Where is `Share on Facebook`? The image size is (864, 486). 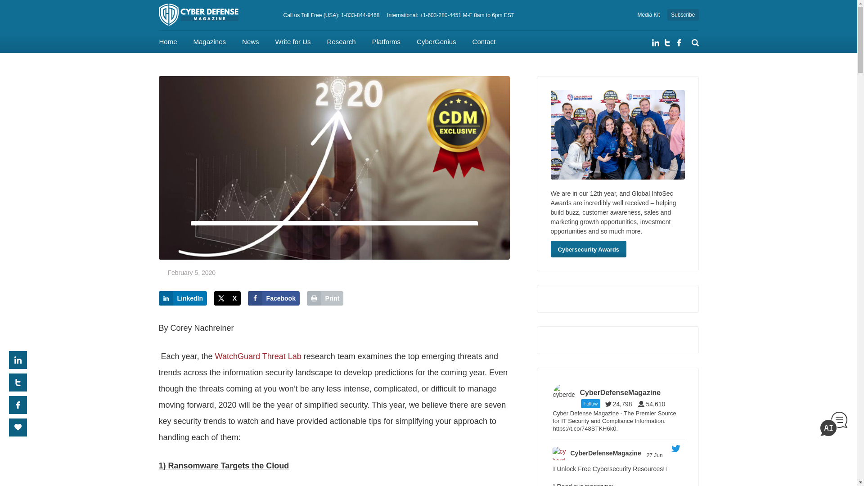 Share on Facebook is located at coordinates (274, 298).